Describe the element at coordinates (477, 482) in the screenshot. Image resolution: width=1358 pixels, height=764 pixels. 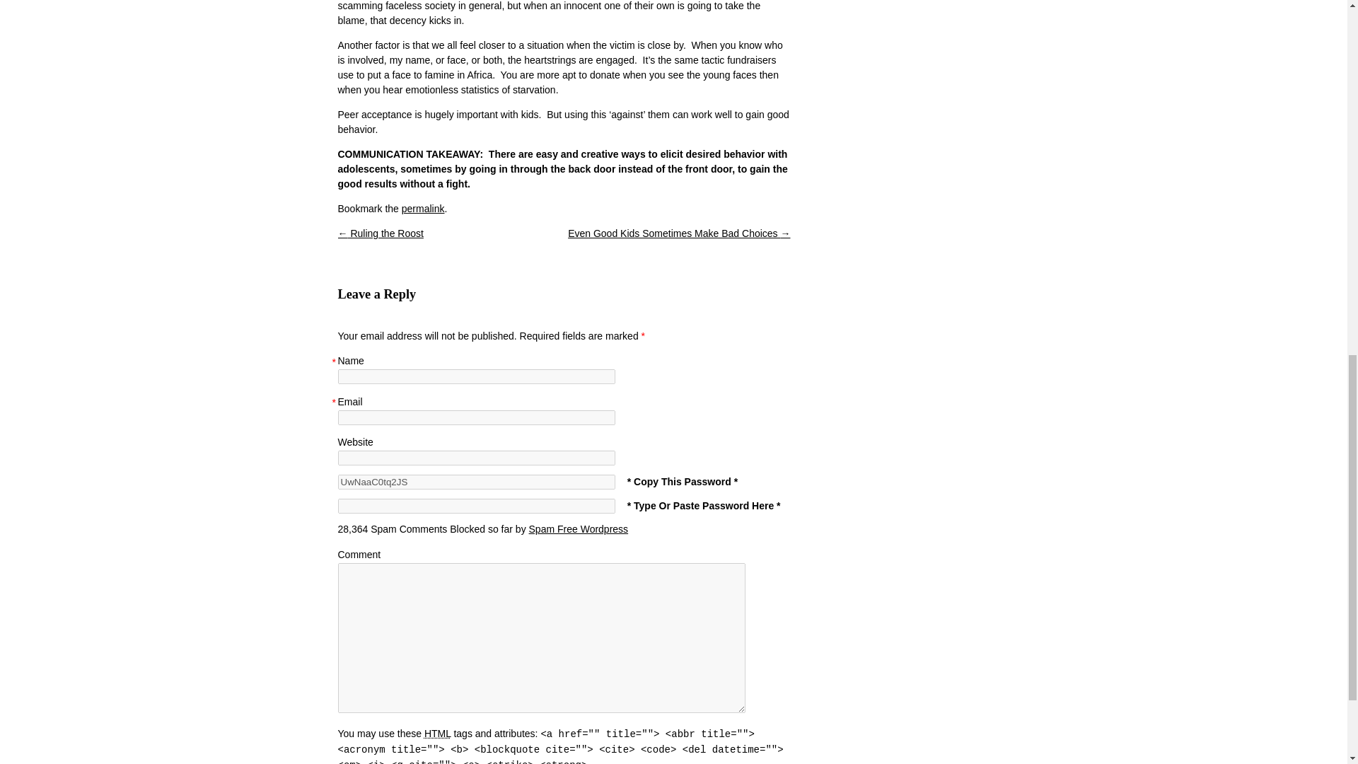
I see `UwNaaC0tq2JS` at that location.